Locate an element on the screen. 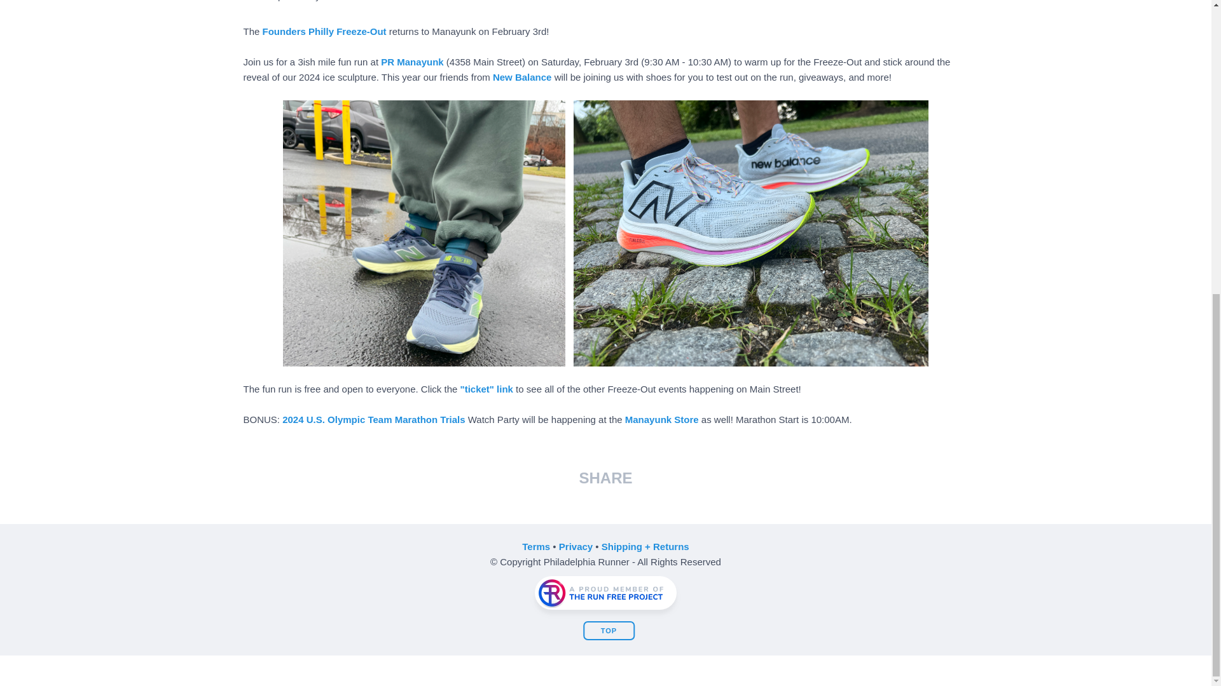  New Balance is located at coordinates (522, 77).